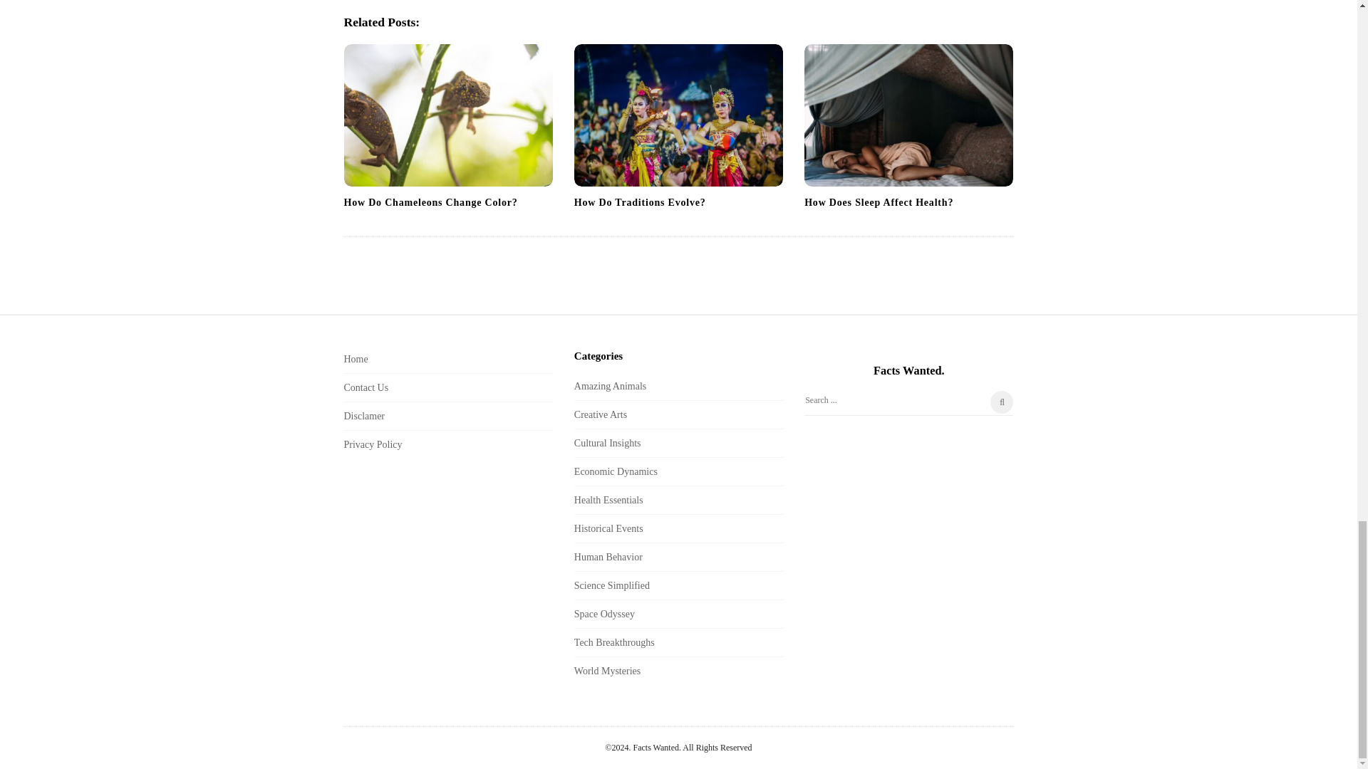 This screenshot has height=769, width=1368. Describe the element at coordinates (640, 202) in the screenshot. I see `How Do Traditions Evolve?` at that location.